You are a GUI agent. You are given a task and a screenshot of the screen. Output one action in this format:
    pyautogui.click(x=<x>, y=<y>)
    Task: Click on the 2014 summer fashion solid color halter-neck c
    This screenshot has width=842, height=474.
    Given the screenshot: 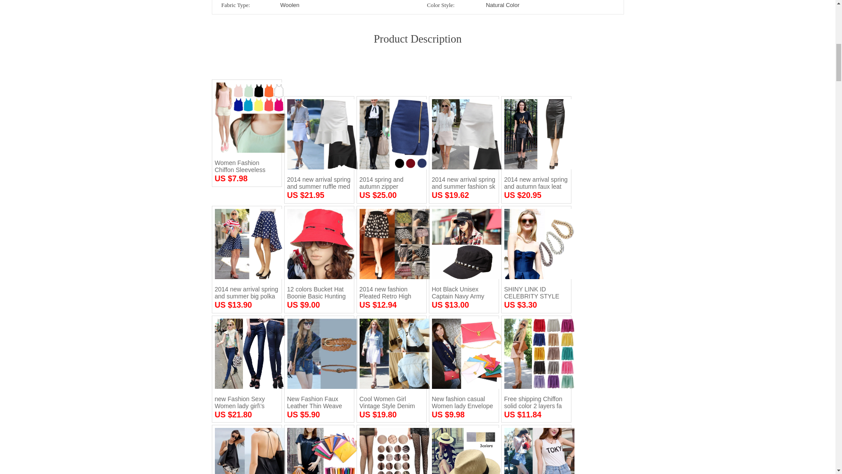 What is the action you would take?
    pyautogui.click(x=246, y=451)
    